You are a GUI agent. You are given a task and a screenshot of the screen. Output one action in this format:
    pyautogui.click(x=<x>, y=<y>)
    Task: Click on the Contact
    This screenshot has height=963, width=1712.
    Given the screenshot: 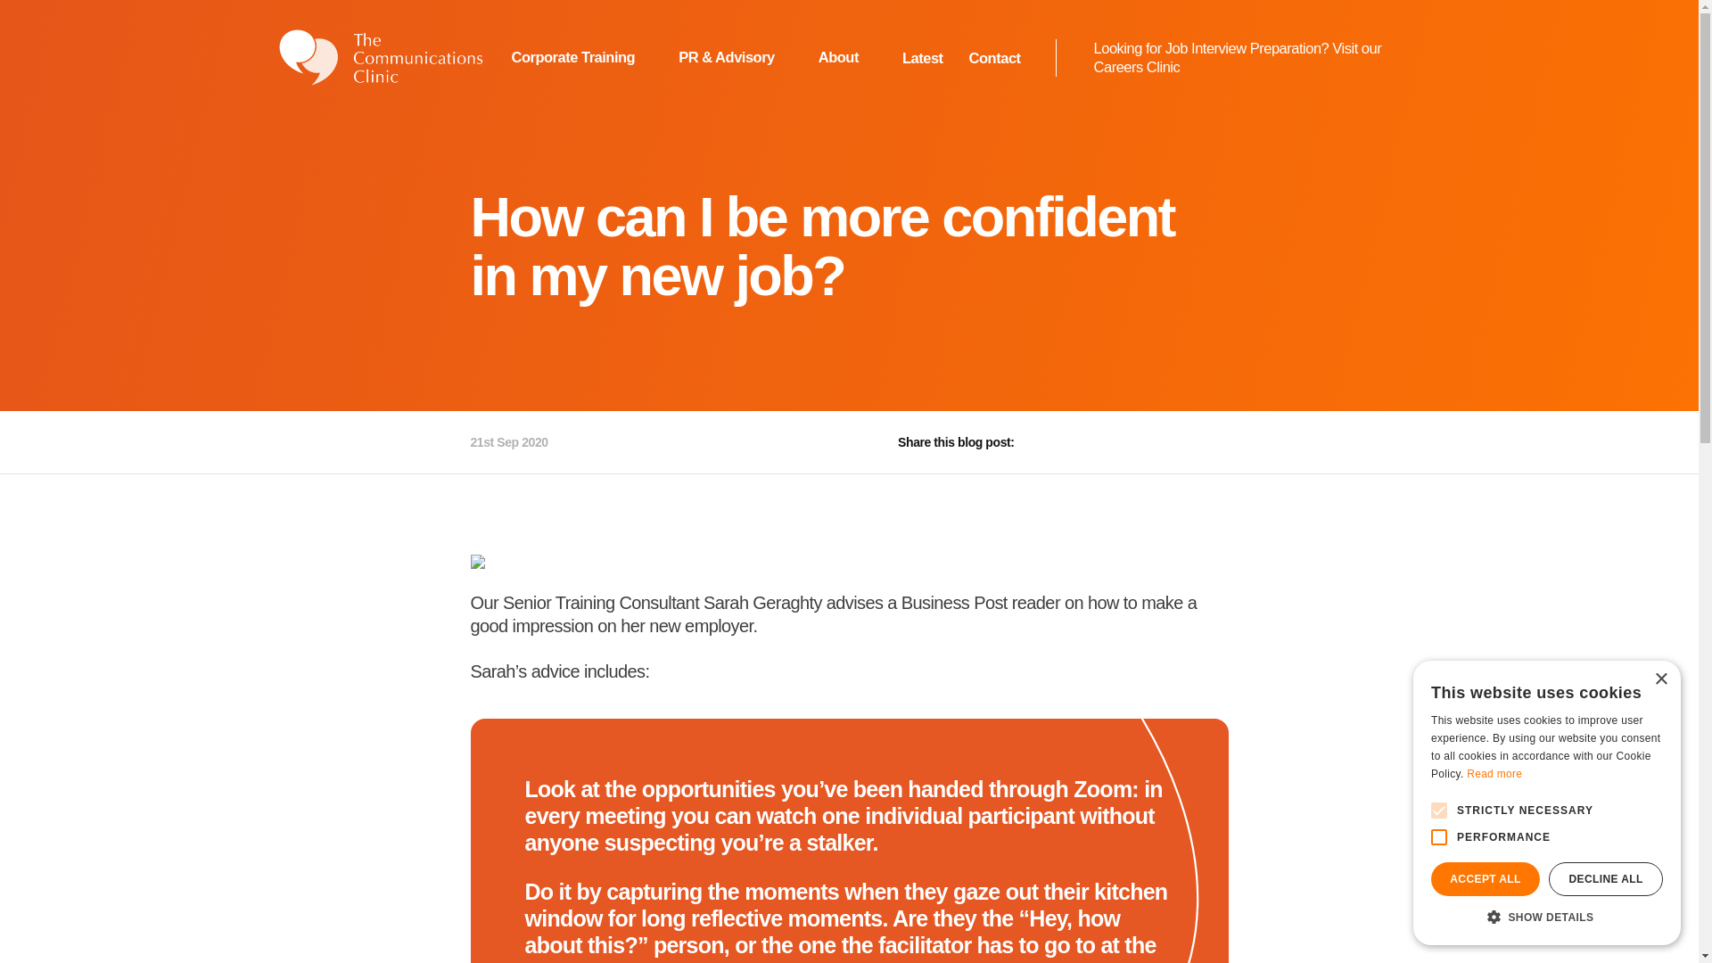 What is the action you would take?
    pyautogui.click(x=994, y=58)
    